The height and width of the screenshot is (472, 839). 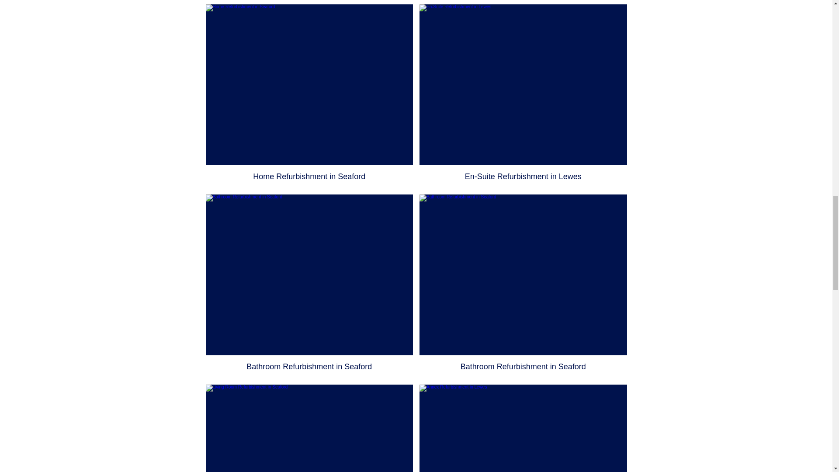 What do you see at coordinates (309, 96) in the screenshot?
I see `Home Refurbishment in Seaford` at bounding box center [309, 96].